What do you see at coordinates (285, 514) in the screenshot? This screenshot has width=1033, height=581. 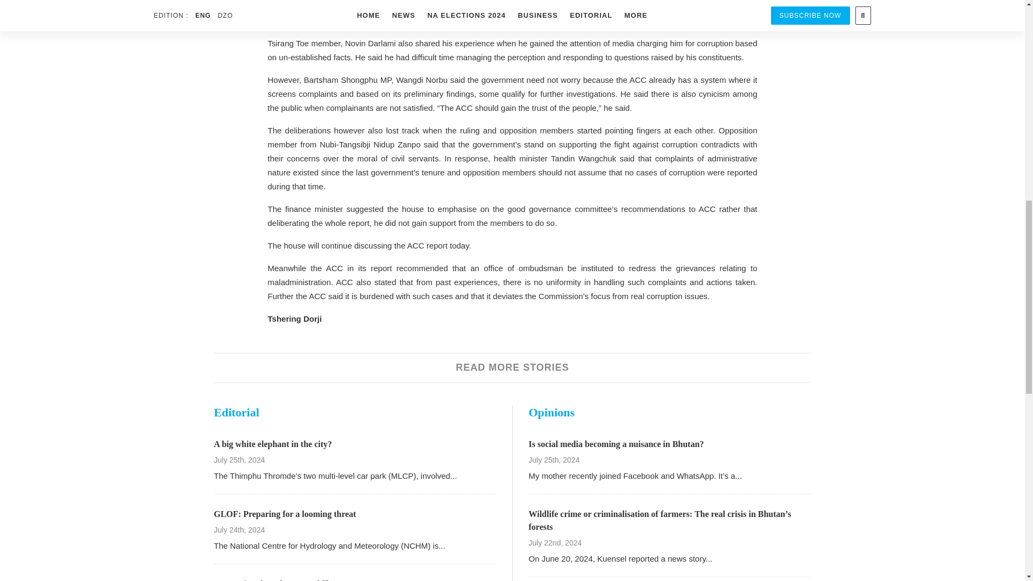 I see `GLOF: Preparing for a looming threat` at bounding box center [285, 514].